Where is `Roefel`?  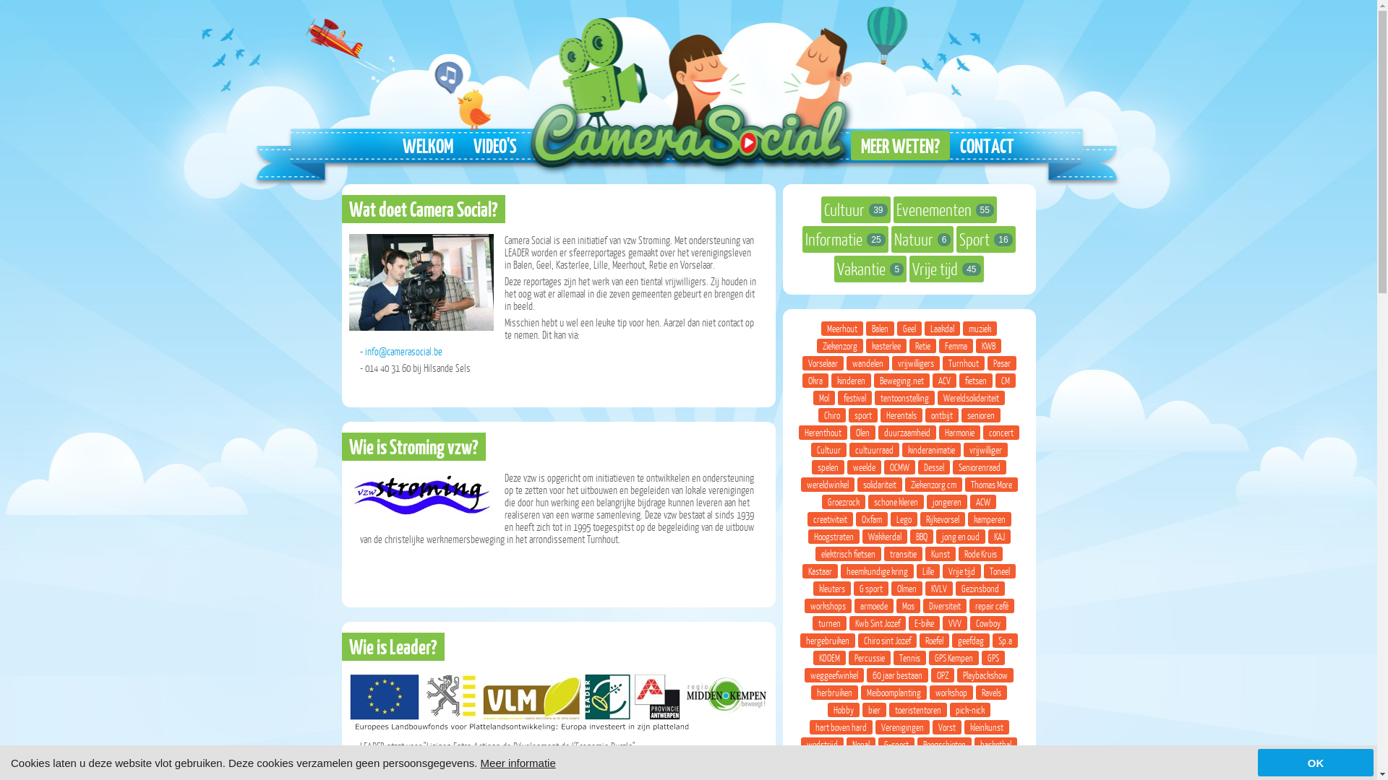
Roefel is located at coordinates (934, 641).